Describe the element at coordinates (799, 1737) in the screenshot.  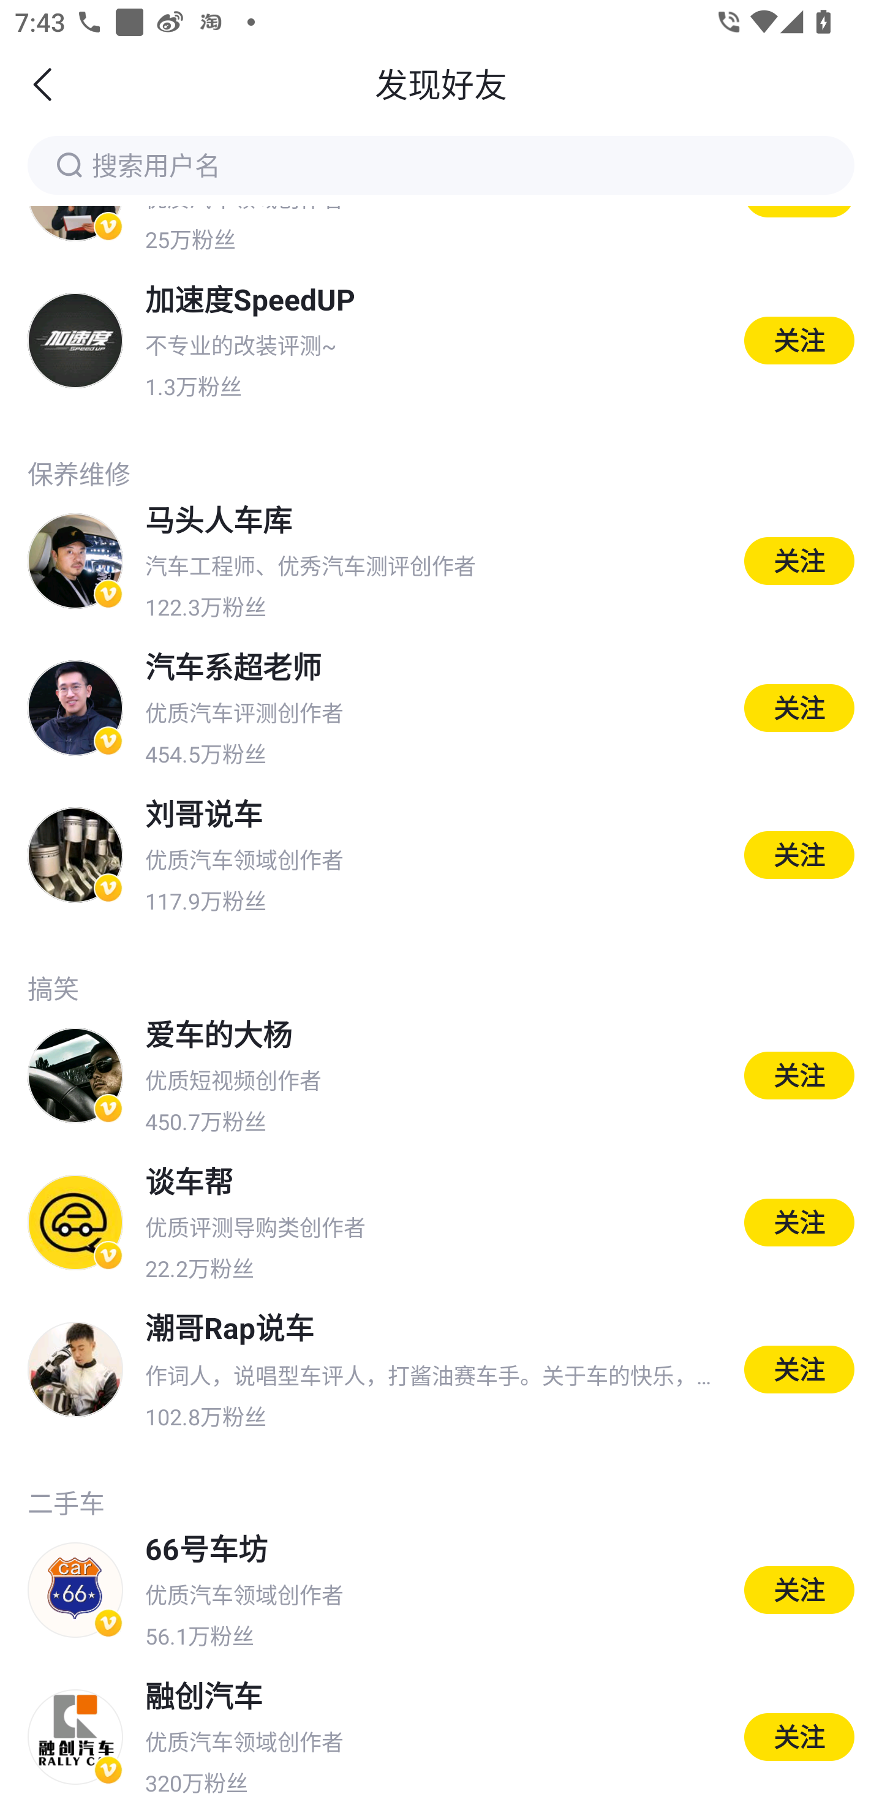
I see `关注` at that location.